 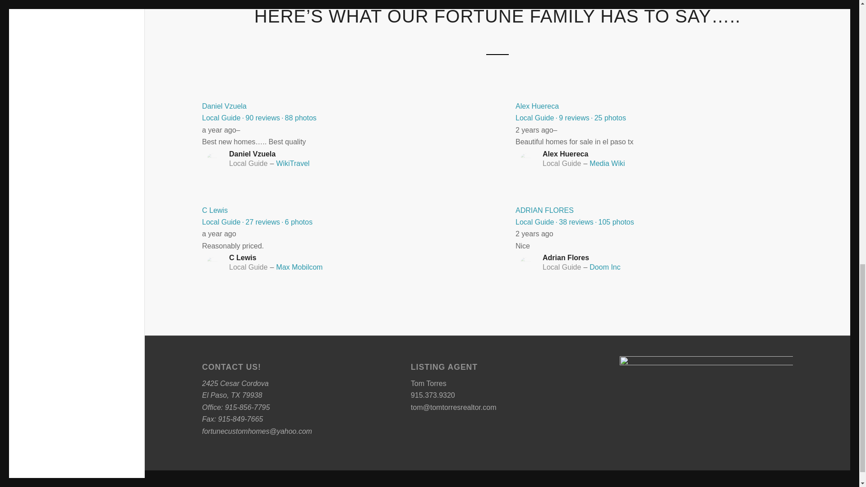 I want to click on C Lewis, so click(x=215, y=210).